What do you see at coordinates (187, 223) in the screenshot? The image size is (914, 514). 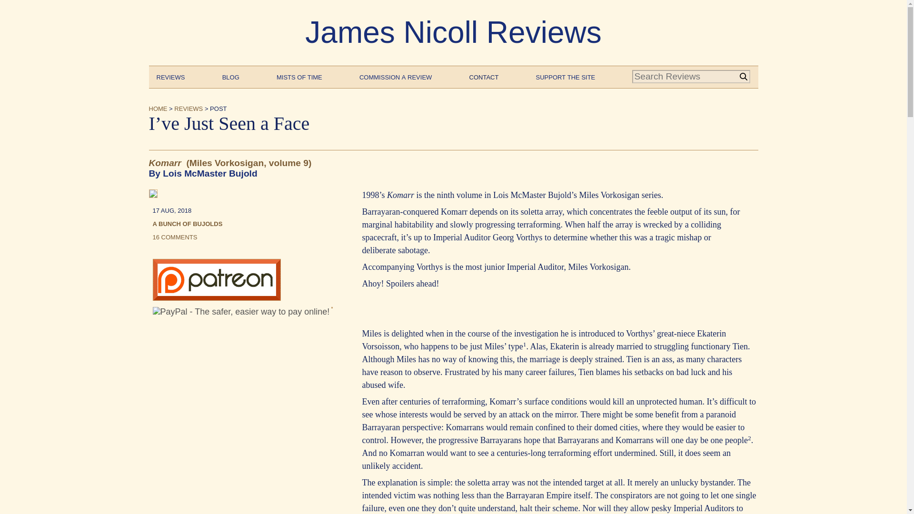 I see `A Bunch of Bujolds` at bounding box center [187, 223].